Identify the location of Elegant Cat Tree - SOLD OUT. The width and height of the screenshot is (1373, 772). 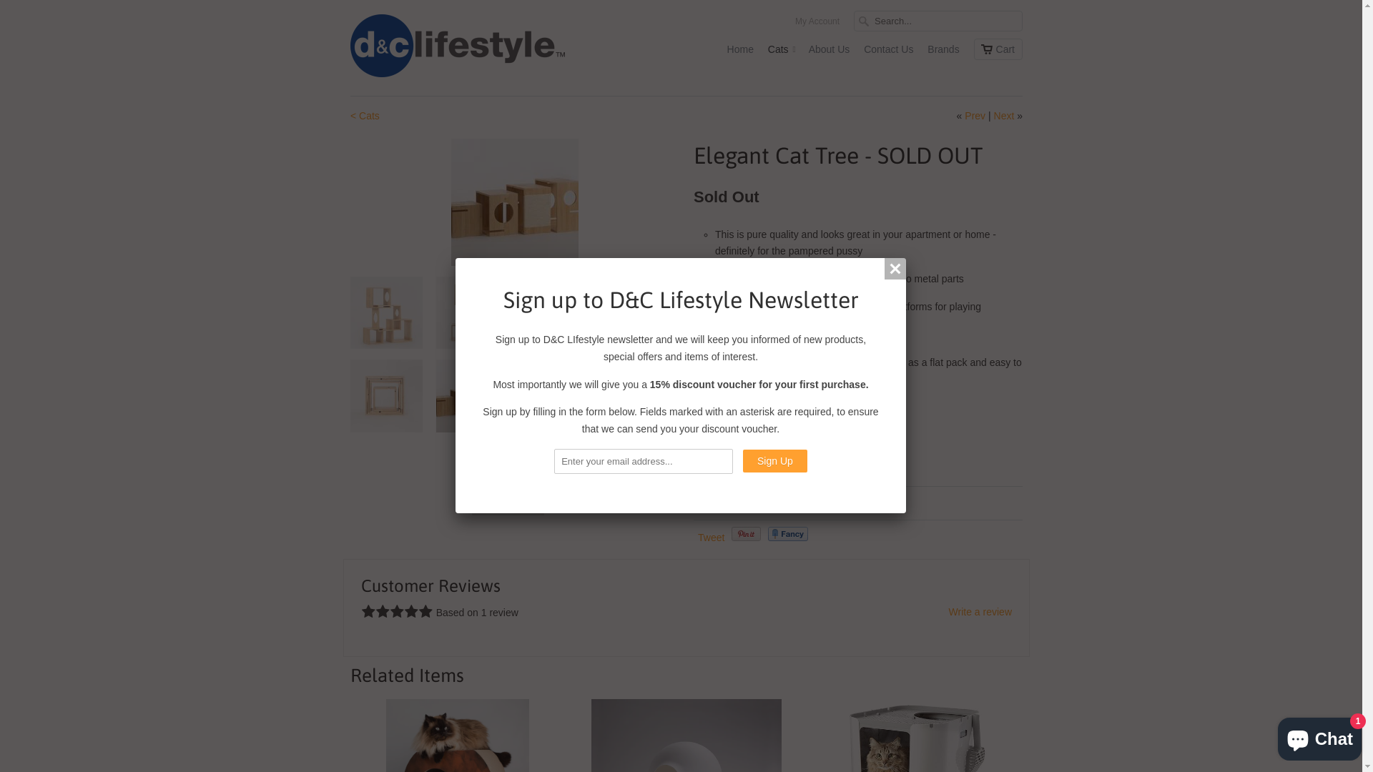
(515, 202).